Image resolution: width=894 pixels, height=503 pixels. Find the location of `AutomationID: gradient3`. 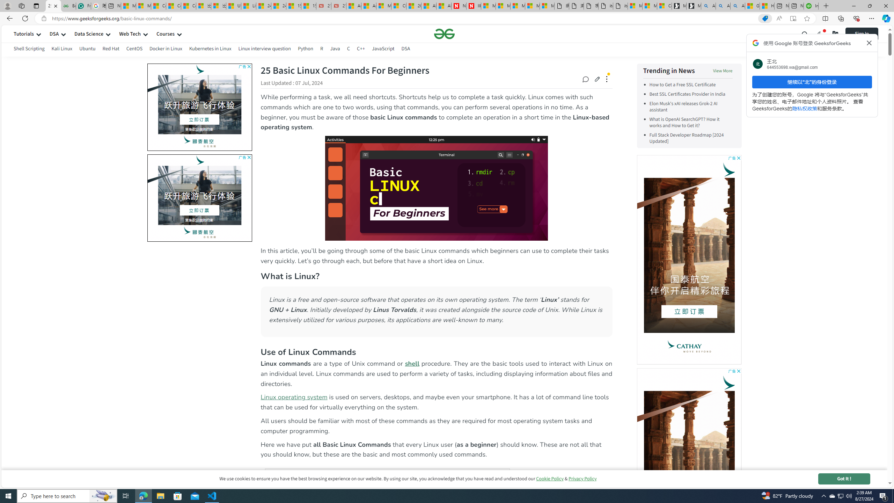

AutomationID: gradient3 is located at coordinates (95, 196).